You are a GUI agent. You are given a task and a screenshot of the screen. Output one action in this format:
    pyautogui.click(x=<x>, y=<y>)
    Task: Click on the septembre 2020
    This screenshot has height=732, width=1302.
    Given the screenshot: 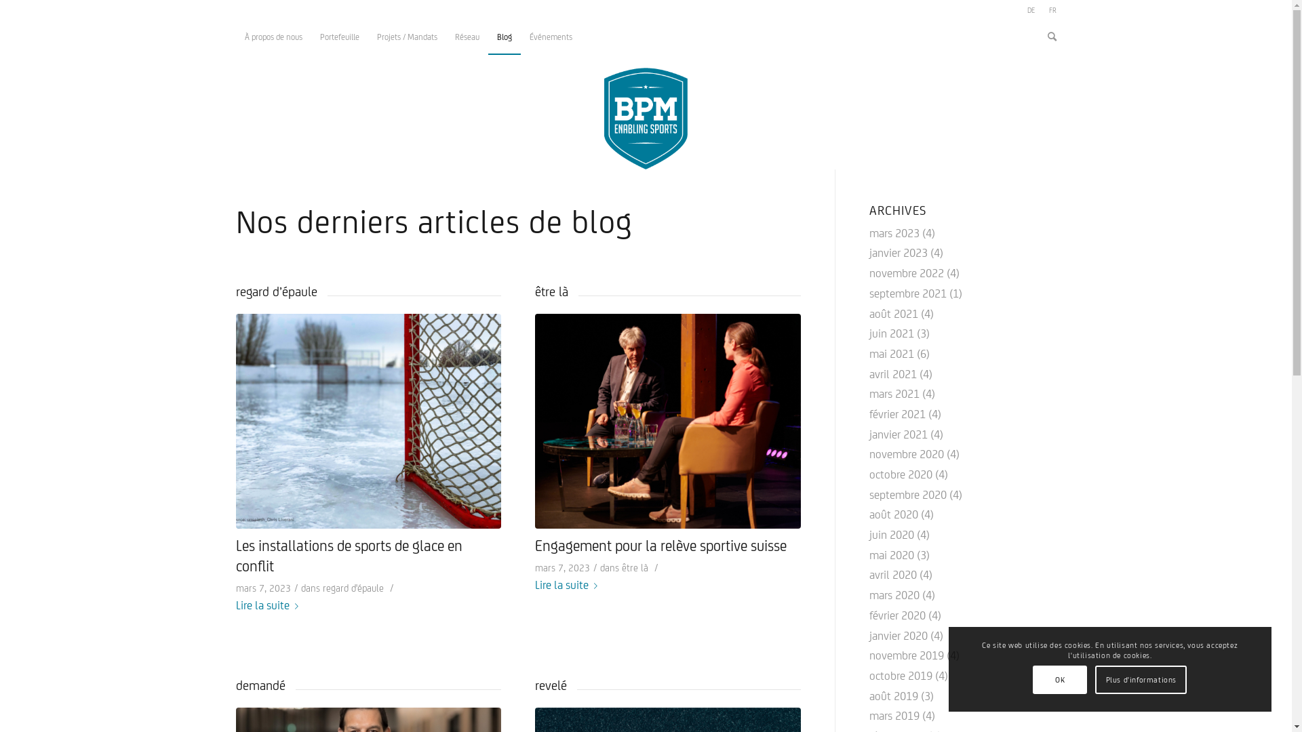 What is the action you would take?
    pyautogui.click(x=908, y=495)
    